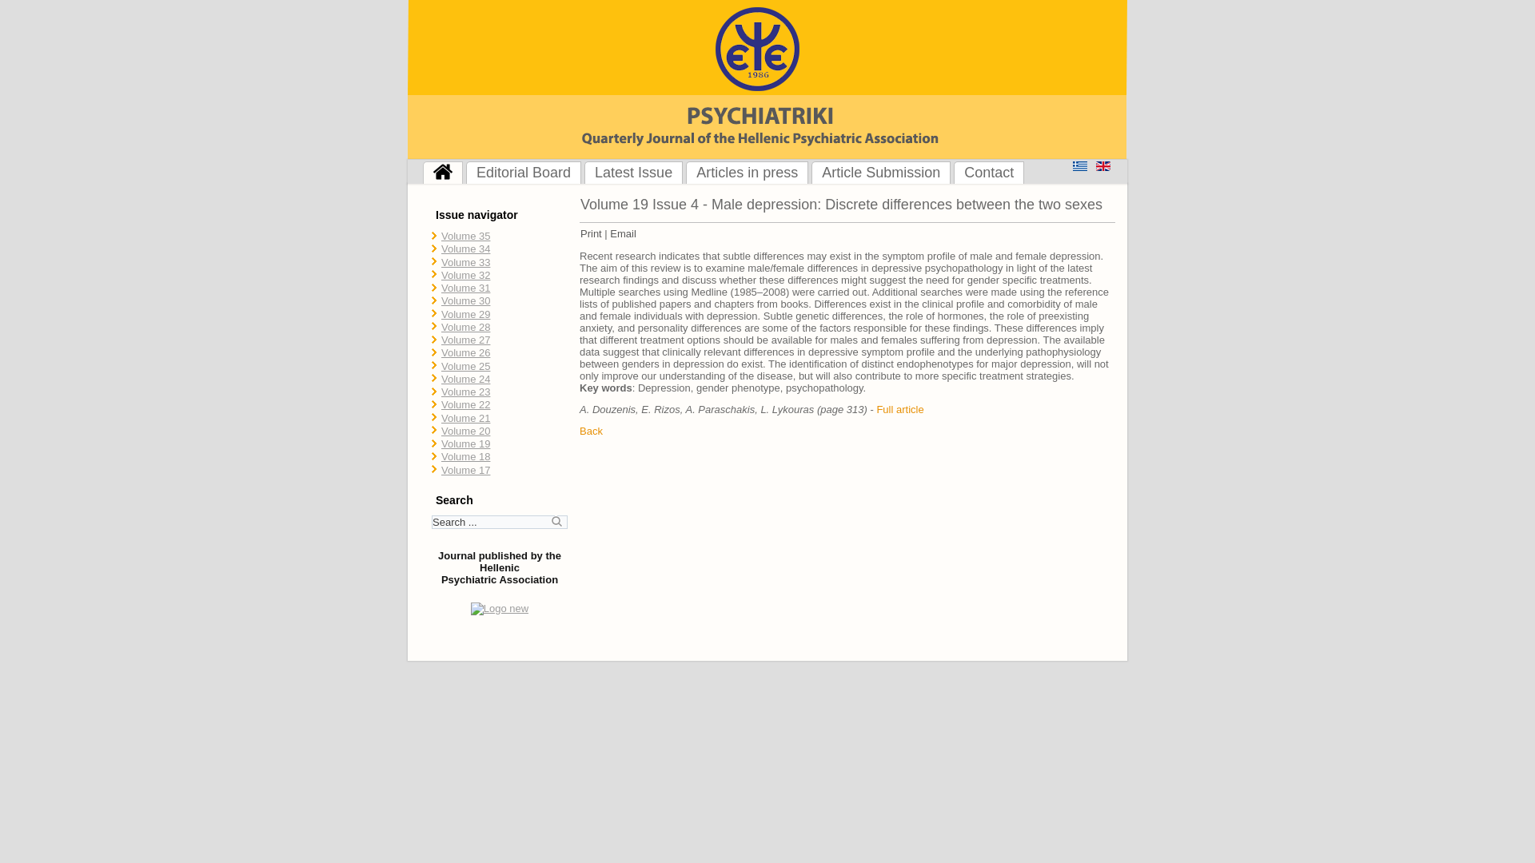 The image size is (1535, 863). Describe the element at coordinates (465, 275) in the screenshot. I see `Volume 32` at that location.